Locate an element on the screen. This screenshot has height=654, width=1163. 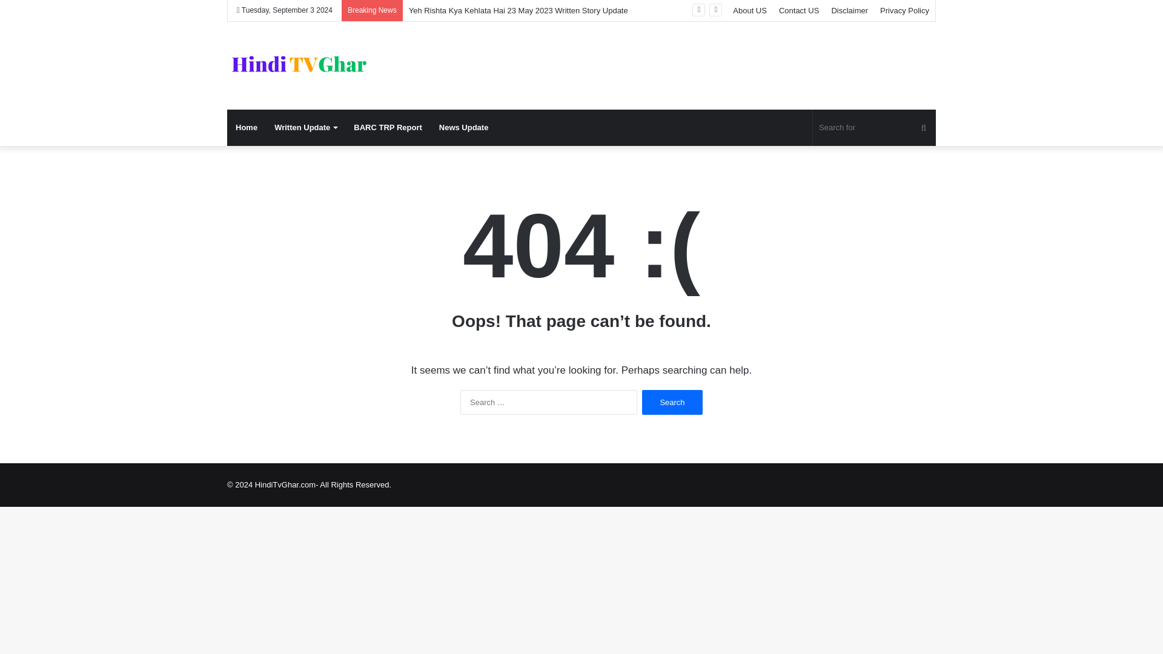
Disclaimer is located at coordinates (849, 10).